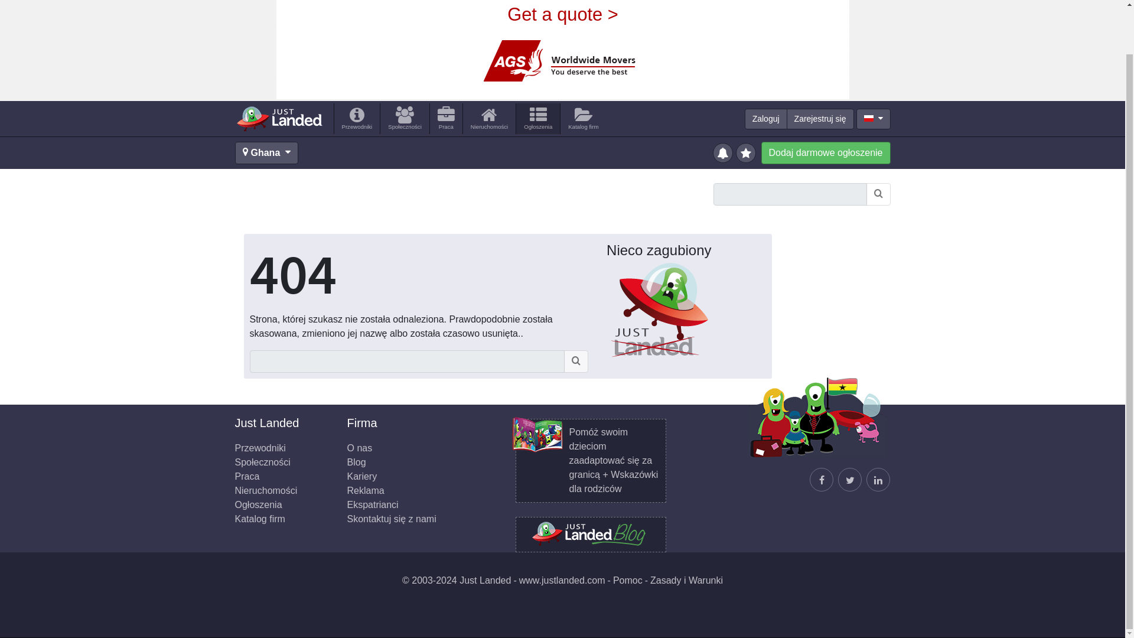  What do you see at coordinates (247, 476) in the screenshot?
I see `Praca` at bounding box center [247, 476].